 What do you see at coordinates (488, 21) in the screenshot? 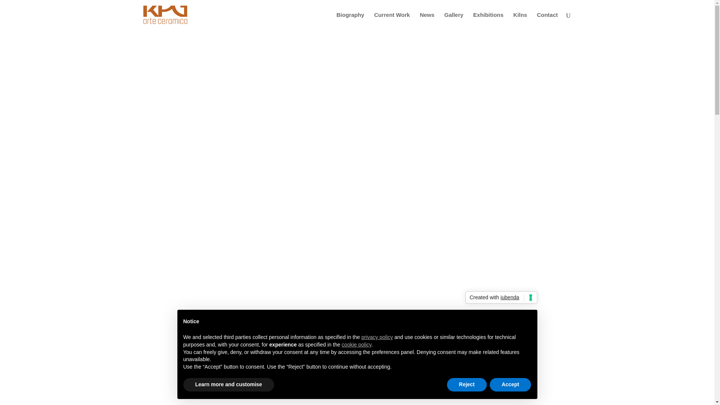
I see `Exhibitions` at bounding box center [488, 21].